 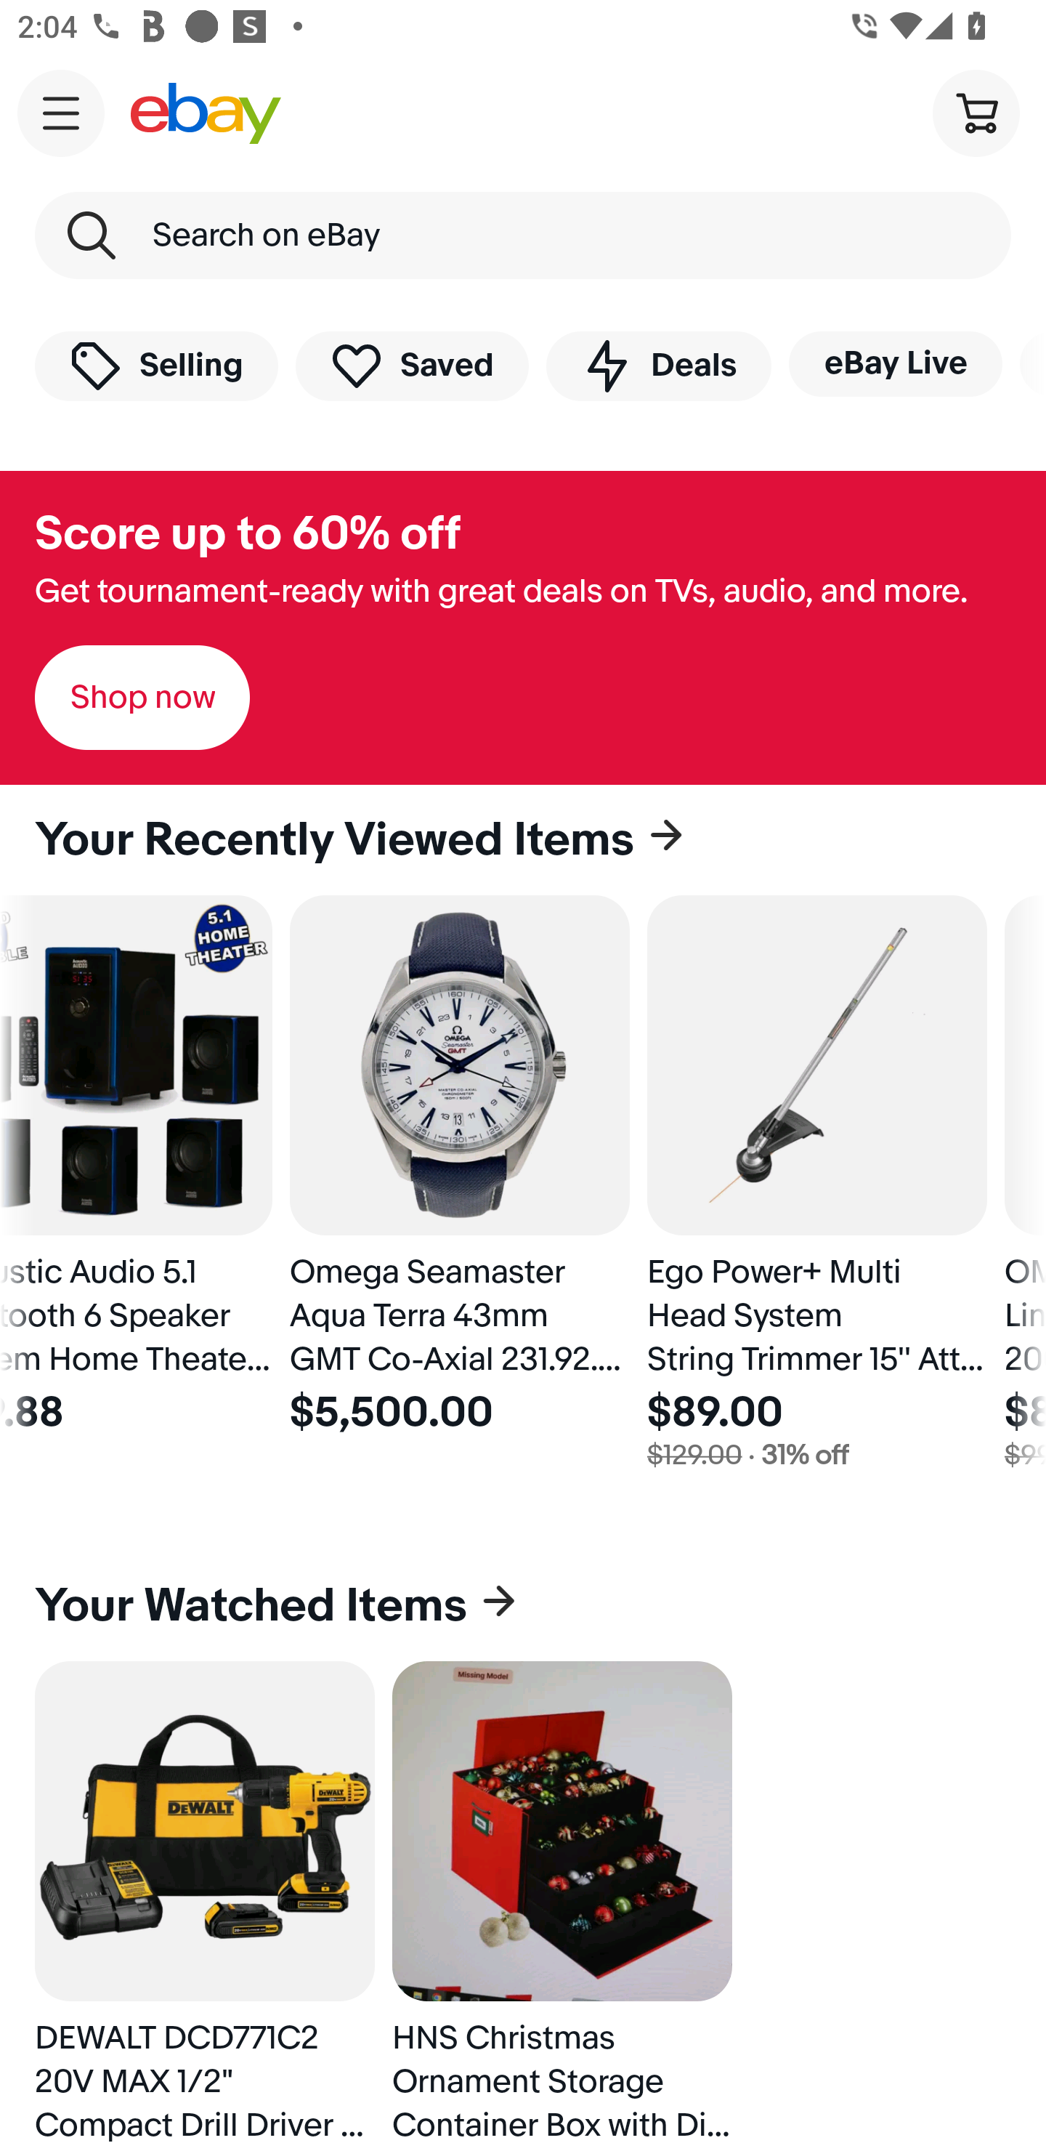 I want to click on Cart button shopping cart, so click(x=976, y=112).